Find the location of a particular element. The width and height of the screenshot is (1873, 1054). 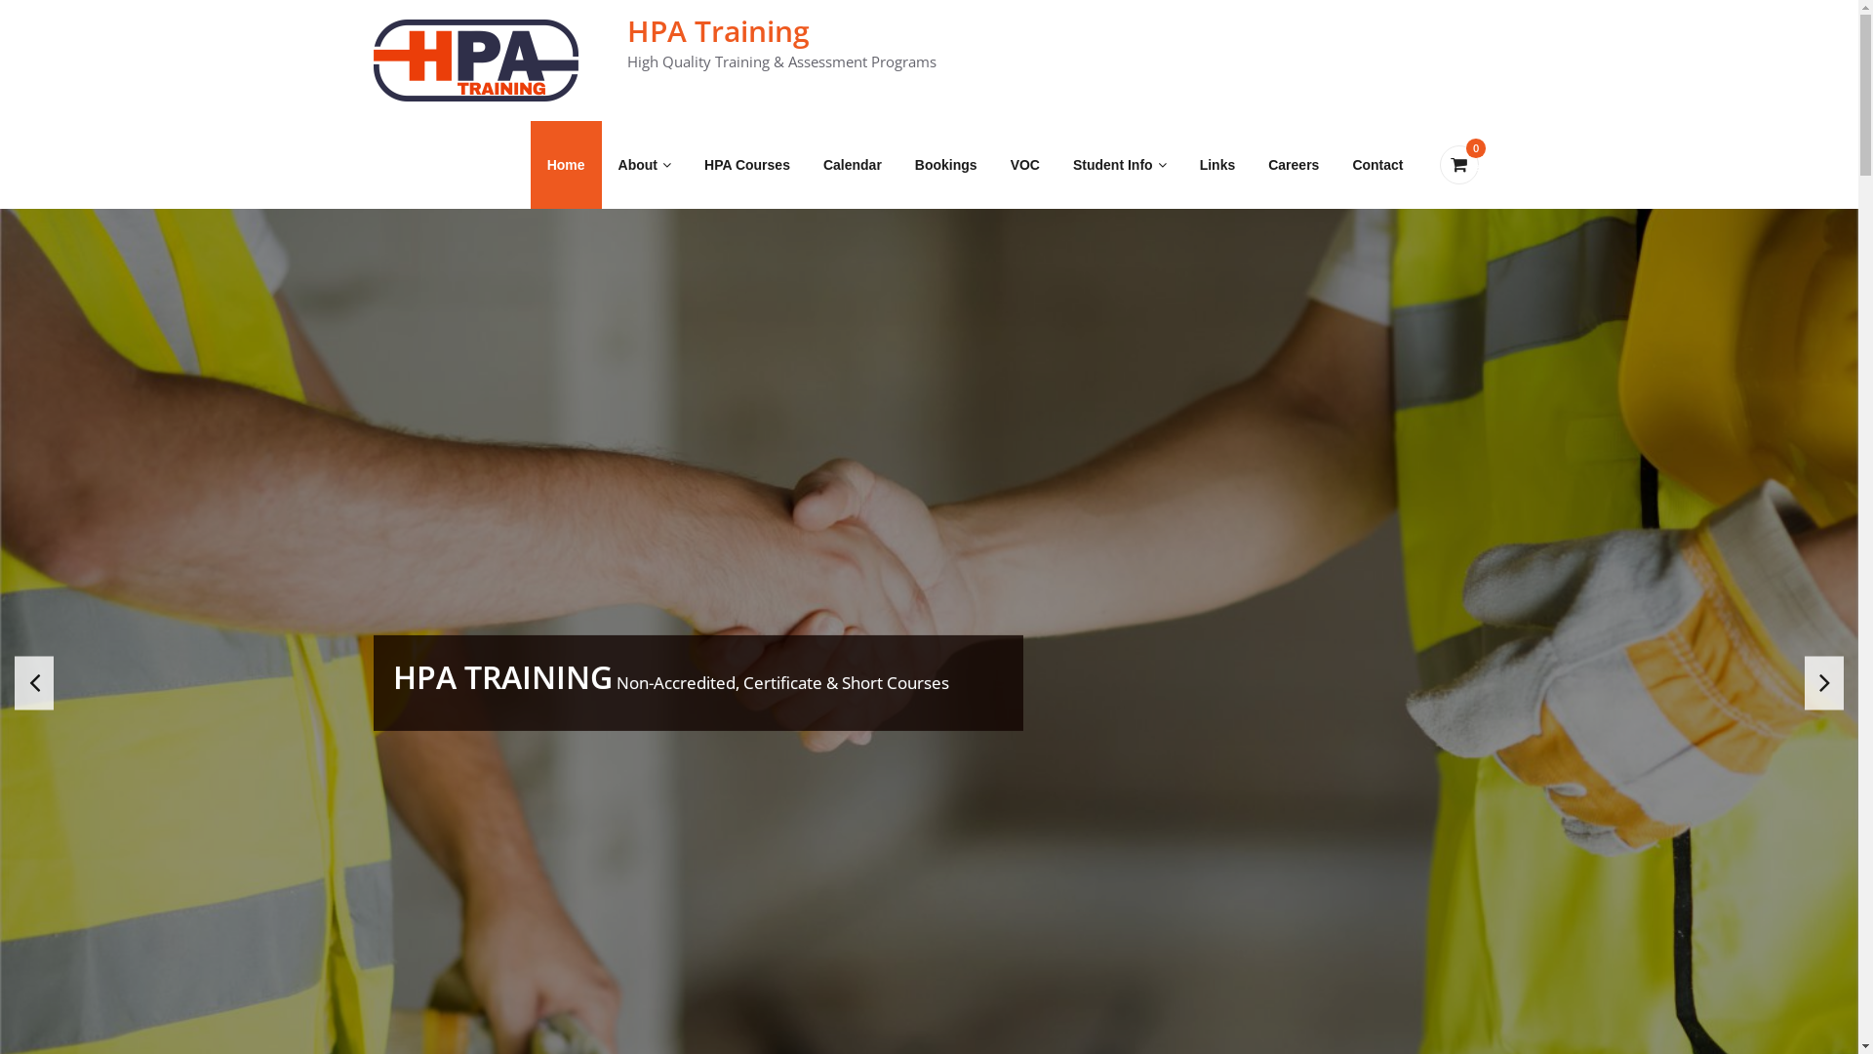

About is located at coordinates (645, 165).